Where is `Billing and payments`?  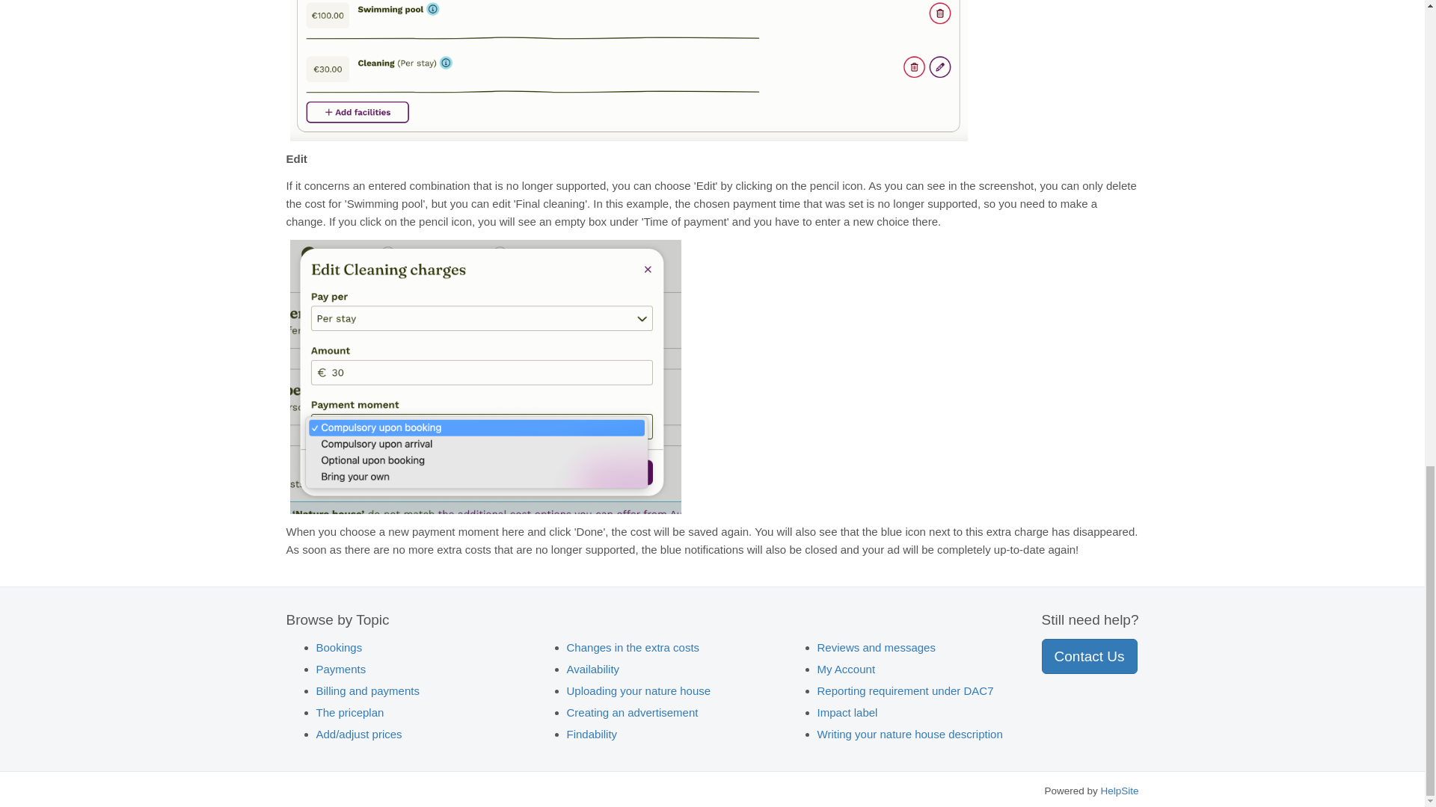
Billing and payments is located at coordinates (367, 690).